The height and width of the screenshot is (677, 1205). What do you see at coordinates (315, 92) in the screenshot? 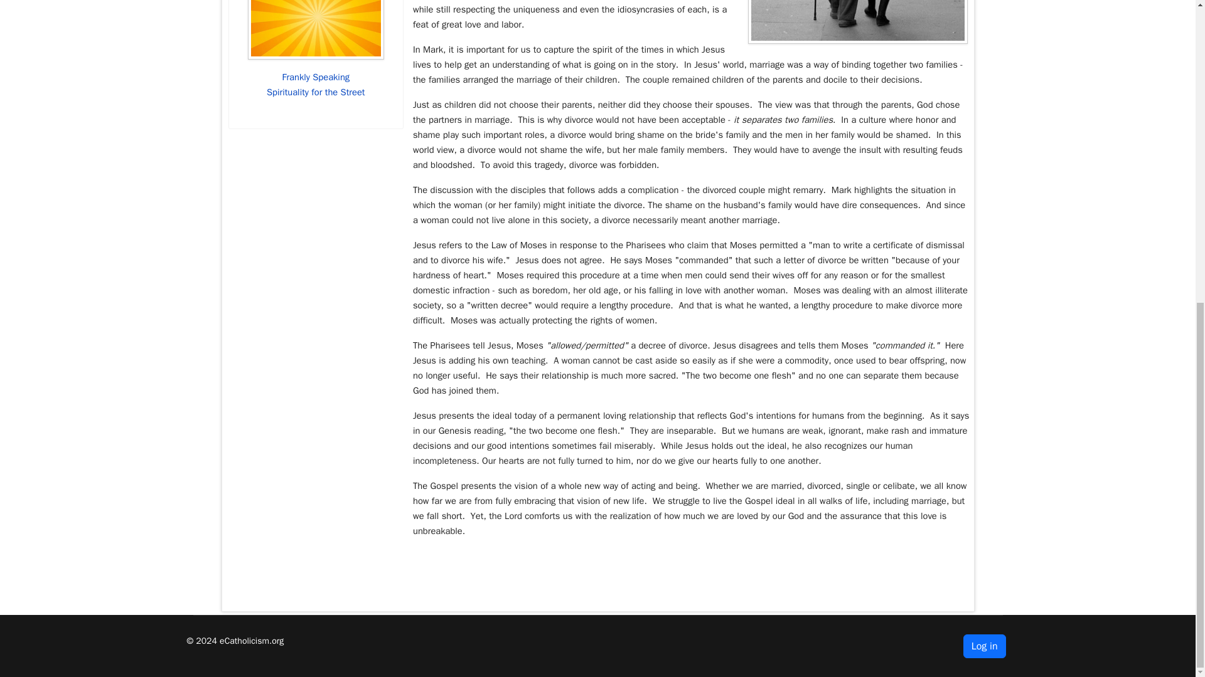
I see `Spirituality for the Street` at bounding box center [315, 92].